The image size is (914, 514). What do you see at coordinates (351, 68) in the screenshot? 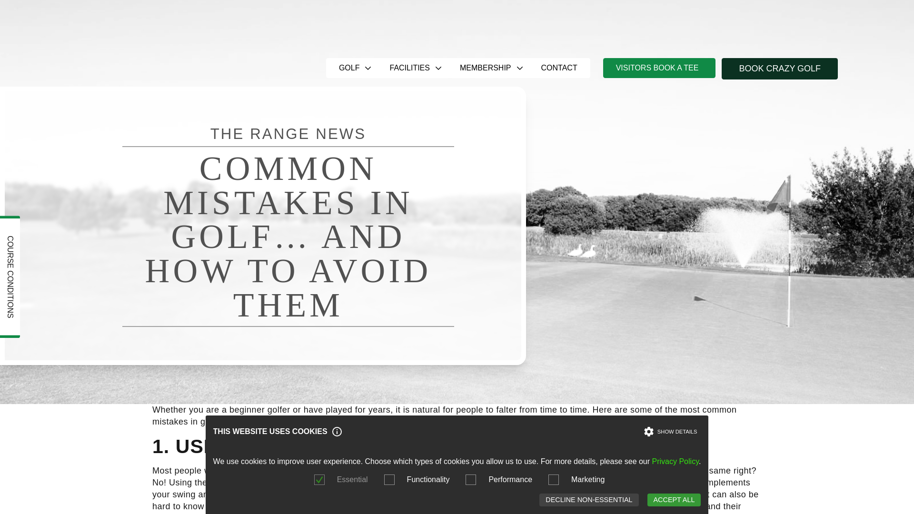
I see `GOLF` at bounding box center [351, 68].